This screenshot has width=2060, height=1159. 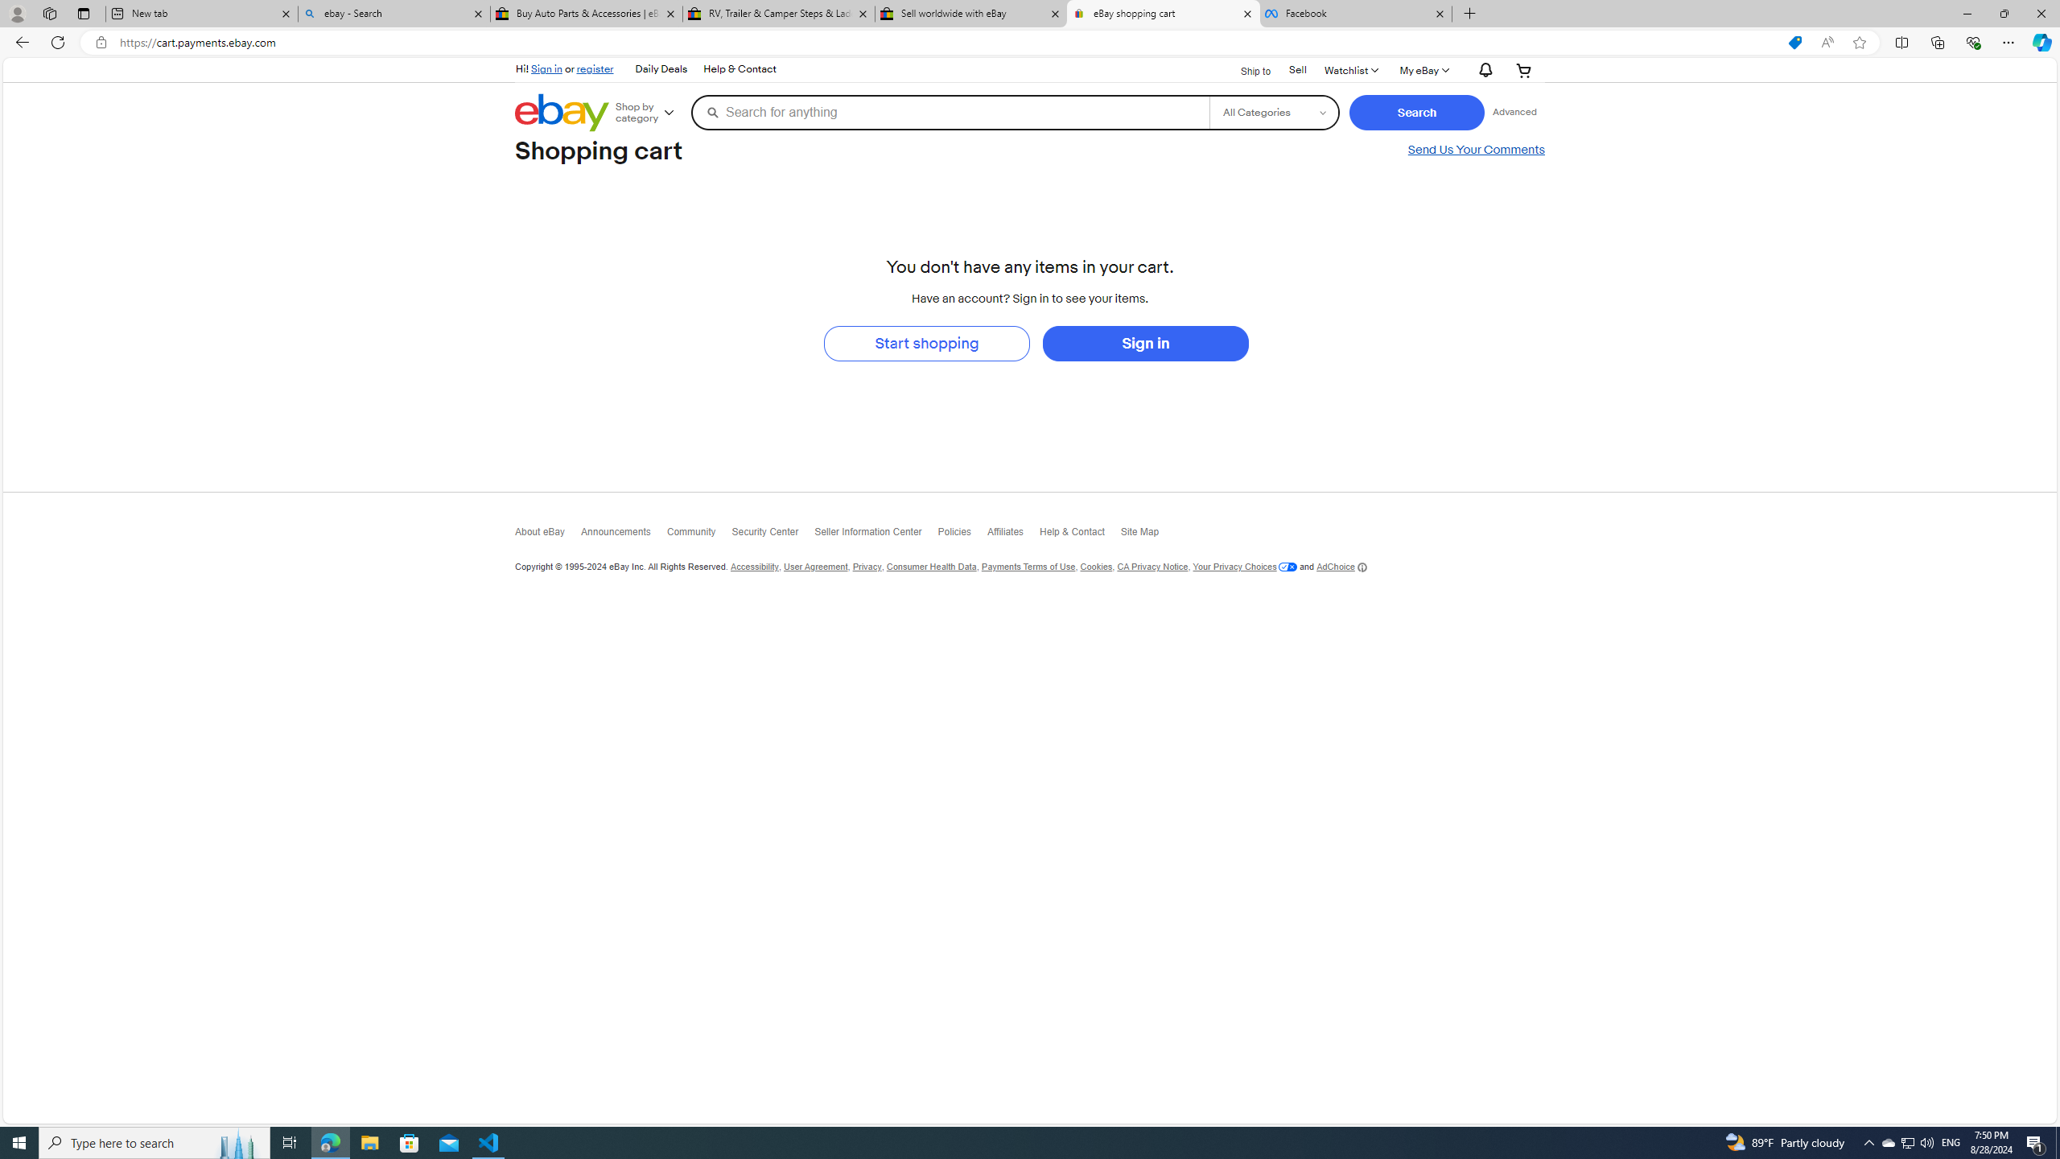 I want to click on register, so click(x=595, y=68).